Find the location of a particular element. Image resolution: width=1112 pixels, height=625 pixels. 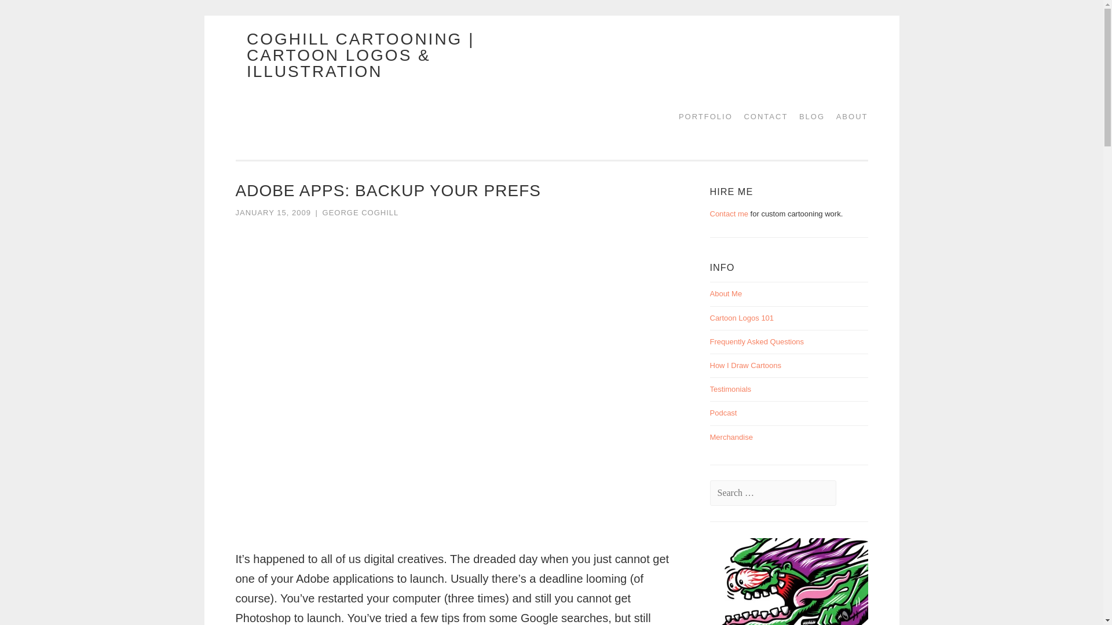

ABOUT is located at coordinates (848, 116).